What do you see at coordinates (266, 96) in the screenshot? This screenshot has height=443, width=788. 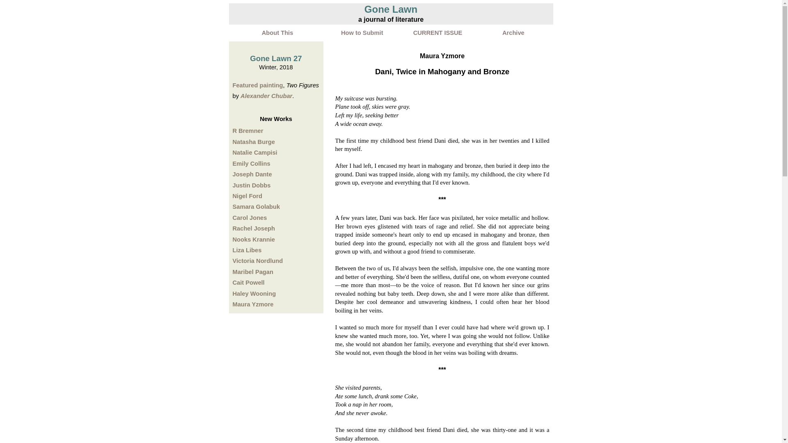 I see `Alexander Chubar` at bounding box center [266, 96].